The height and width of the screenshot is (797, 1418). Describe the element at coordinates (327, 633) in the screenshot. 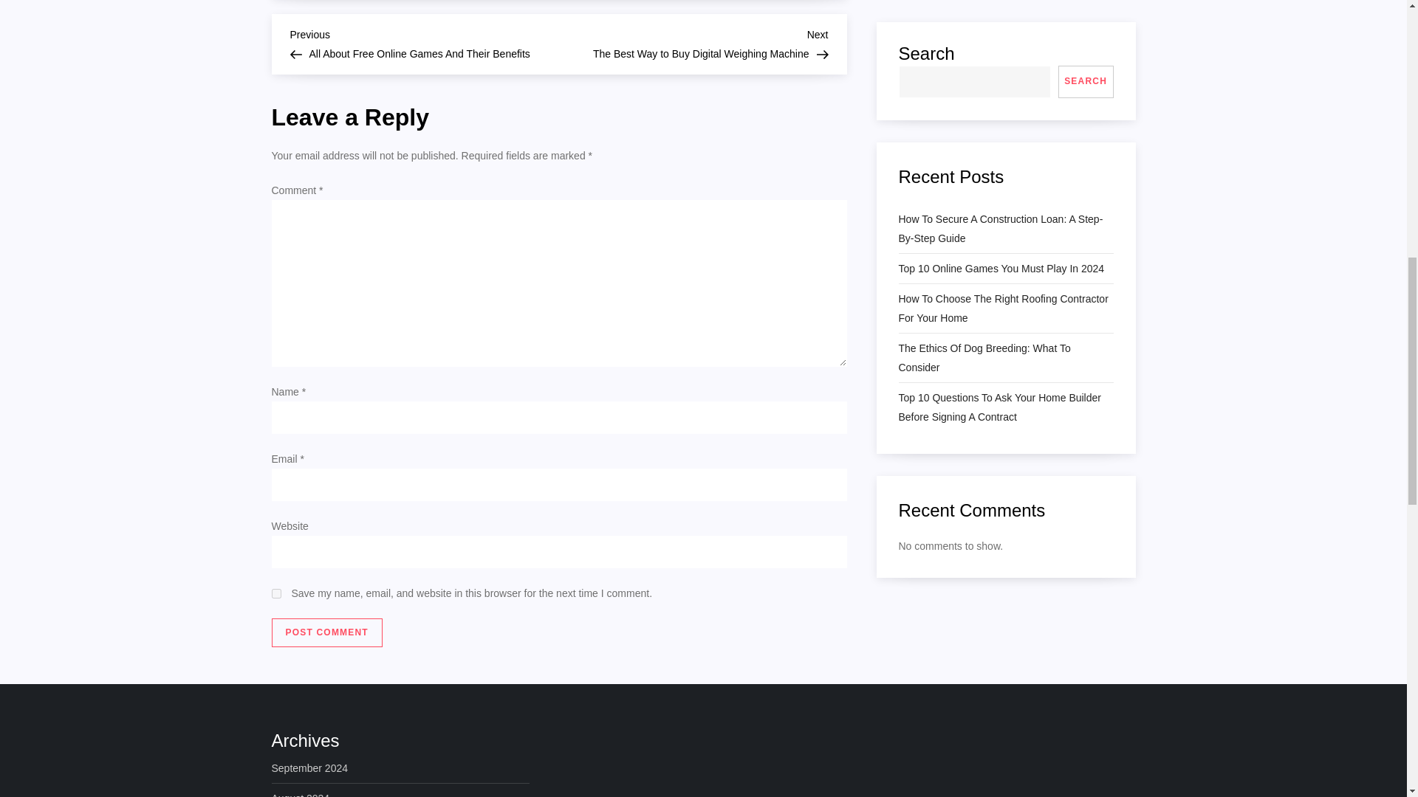

I see `Post Comment` at that location.